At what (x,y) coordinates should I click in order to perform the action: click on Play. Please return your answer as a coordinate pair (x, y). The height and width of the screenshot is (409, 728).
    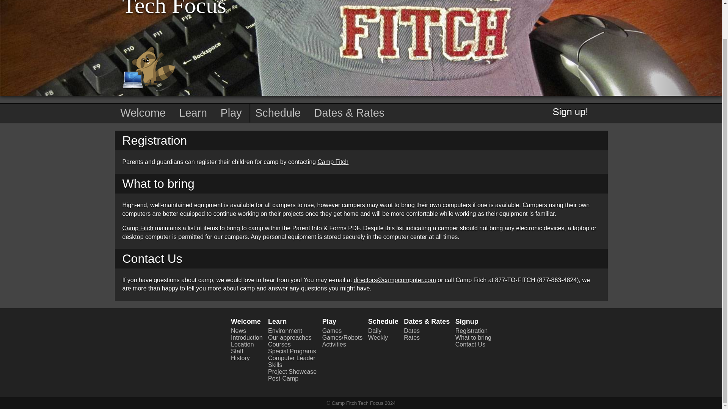
    Looking at the image, I should click on (329, 321).